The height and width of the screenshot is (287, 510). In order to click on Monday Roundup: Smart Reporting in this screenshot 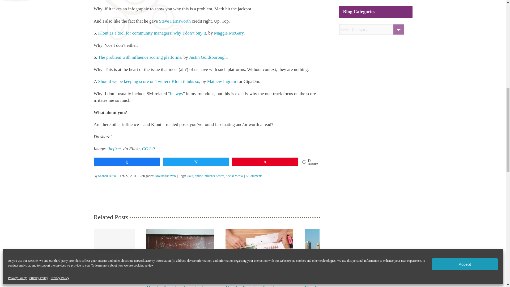, I will do `click(250, 286)`.